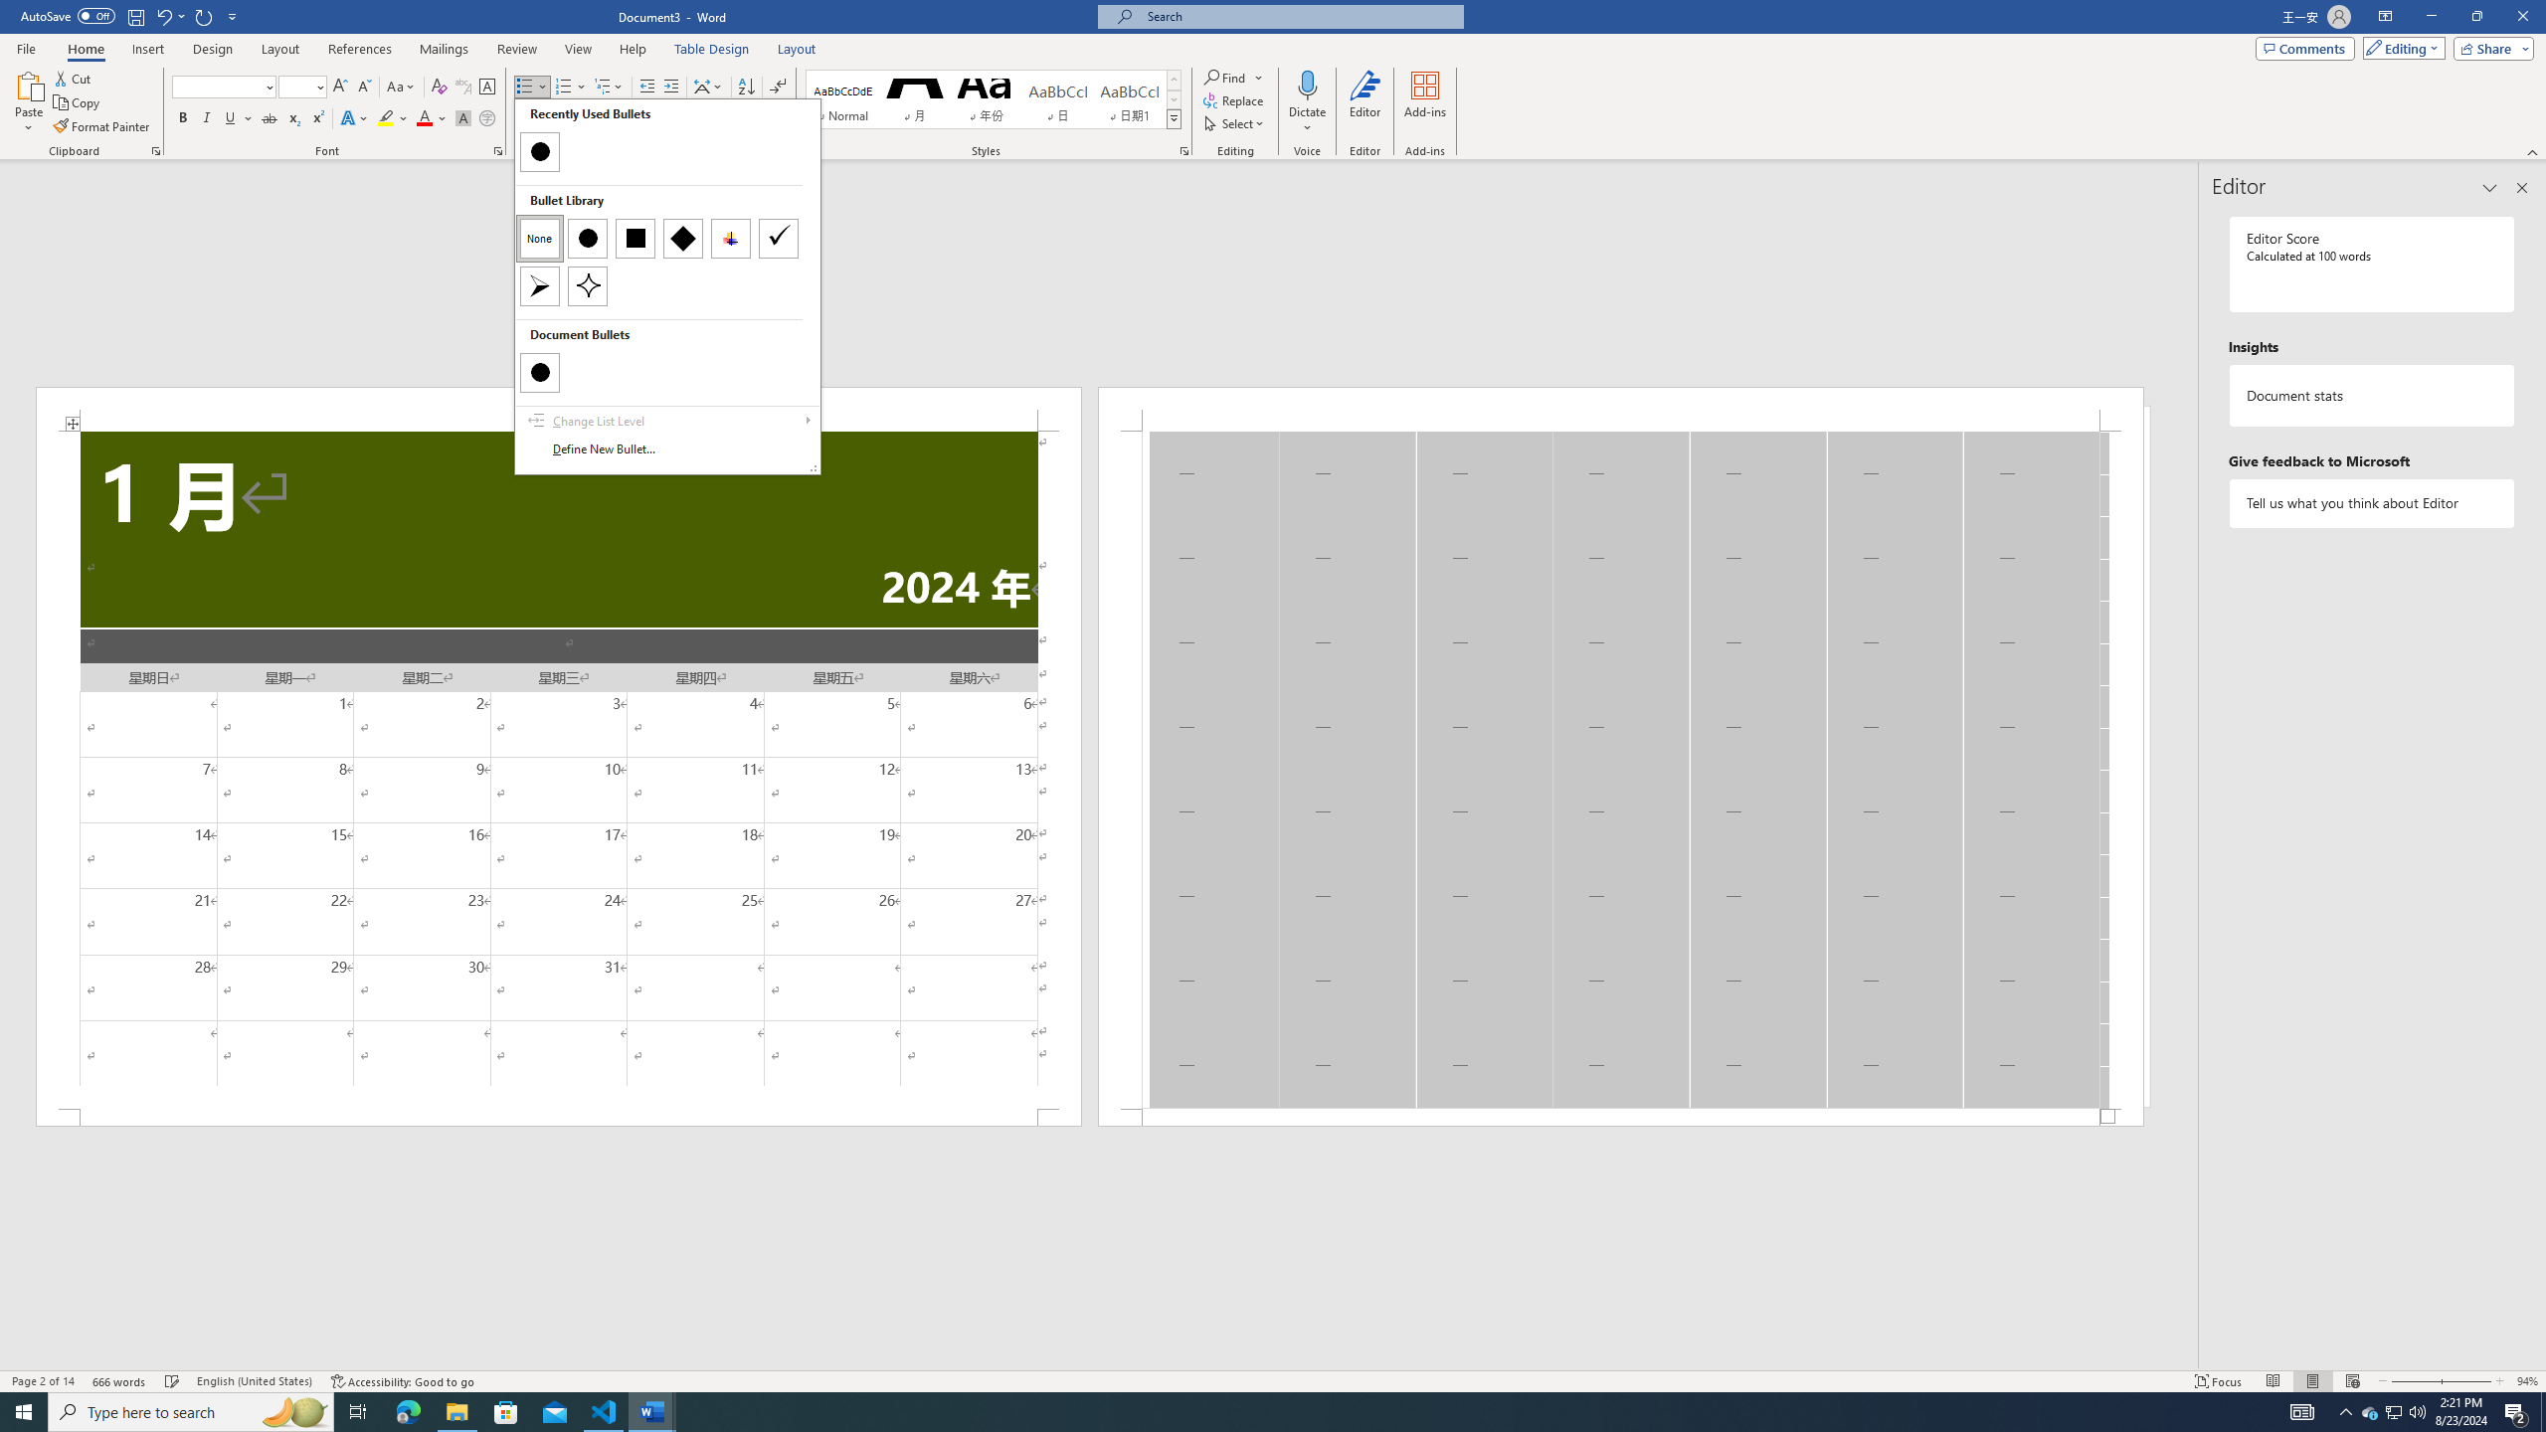  What do you see at coordinates (364, 88) in the screenshot?
I see `Shrink Font` at bounding box center [364, 88].